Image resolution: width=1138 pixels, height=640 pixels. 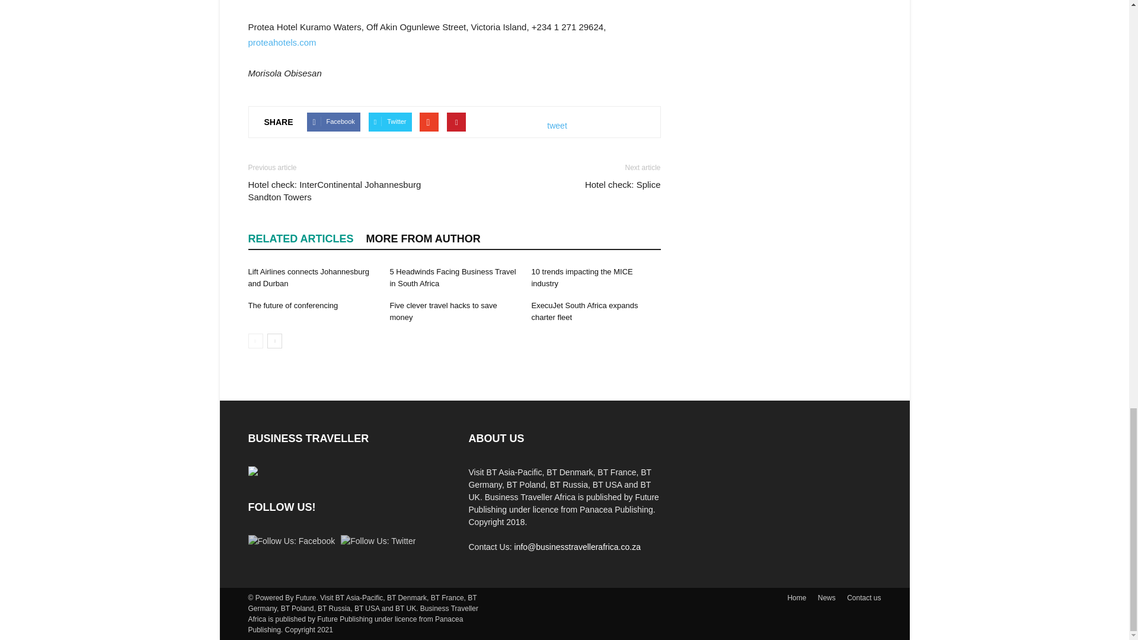 What do you see at coordinates (442, 311) in the screenshot?
I see `Five clever travel hacks to save money` at bounding box center [442, 311].